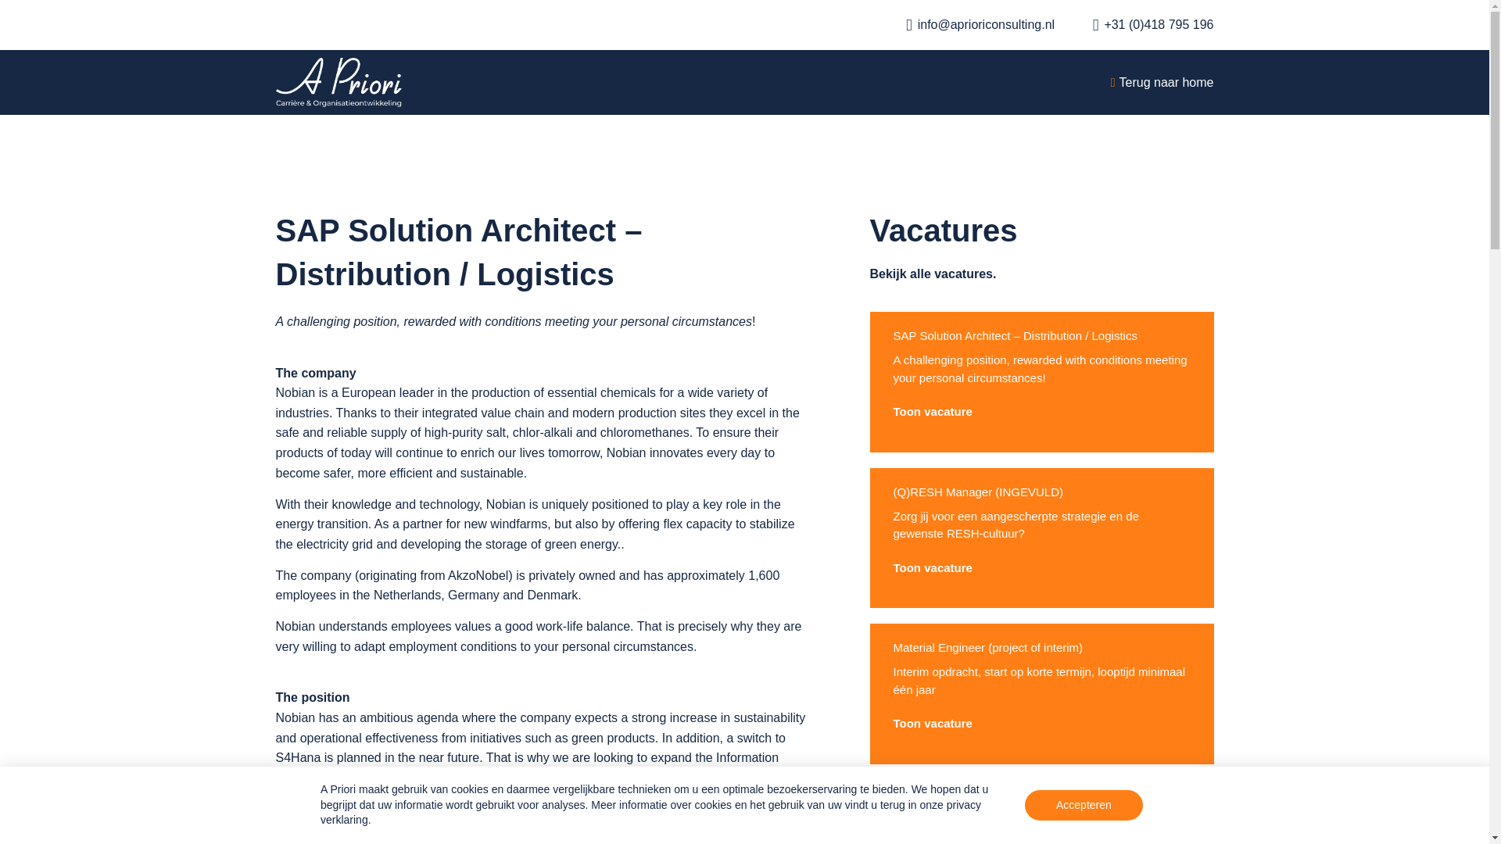 This screenshot has height=844, width=1501. What do you see at coordinates (932, 568) in the screenshot?
I see `Toon vacature` at bounding box center [932, 568].